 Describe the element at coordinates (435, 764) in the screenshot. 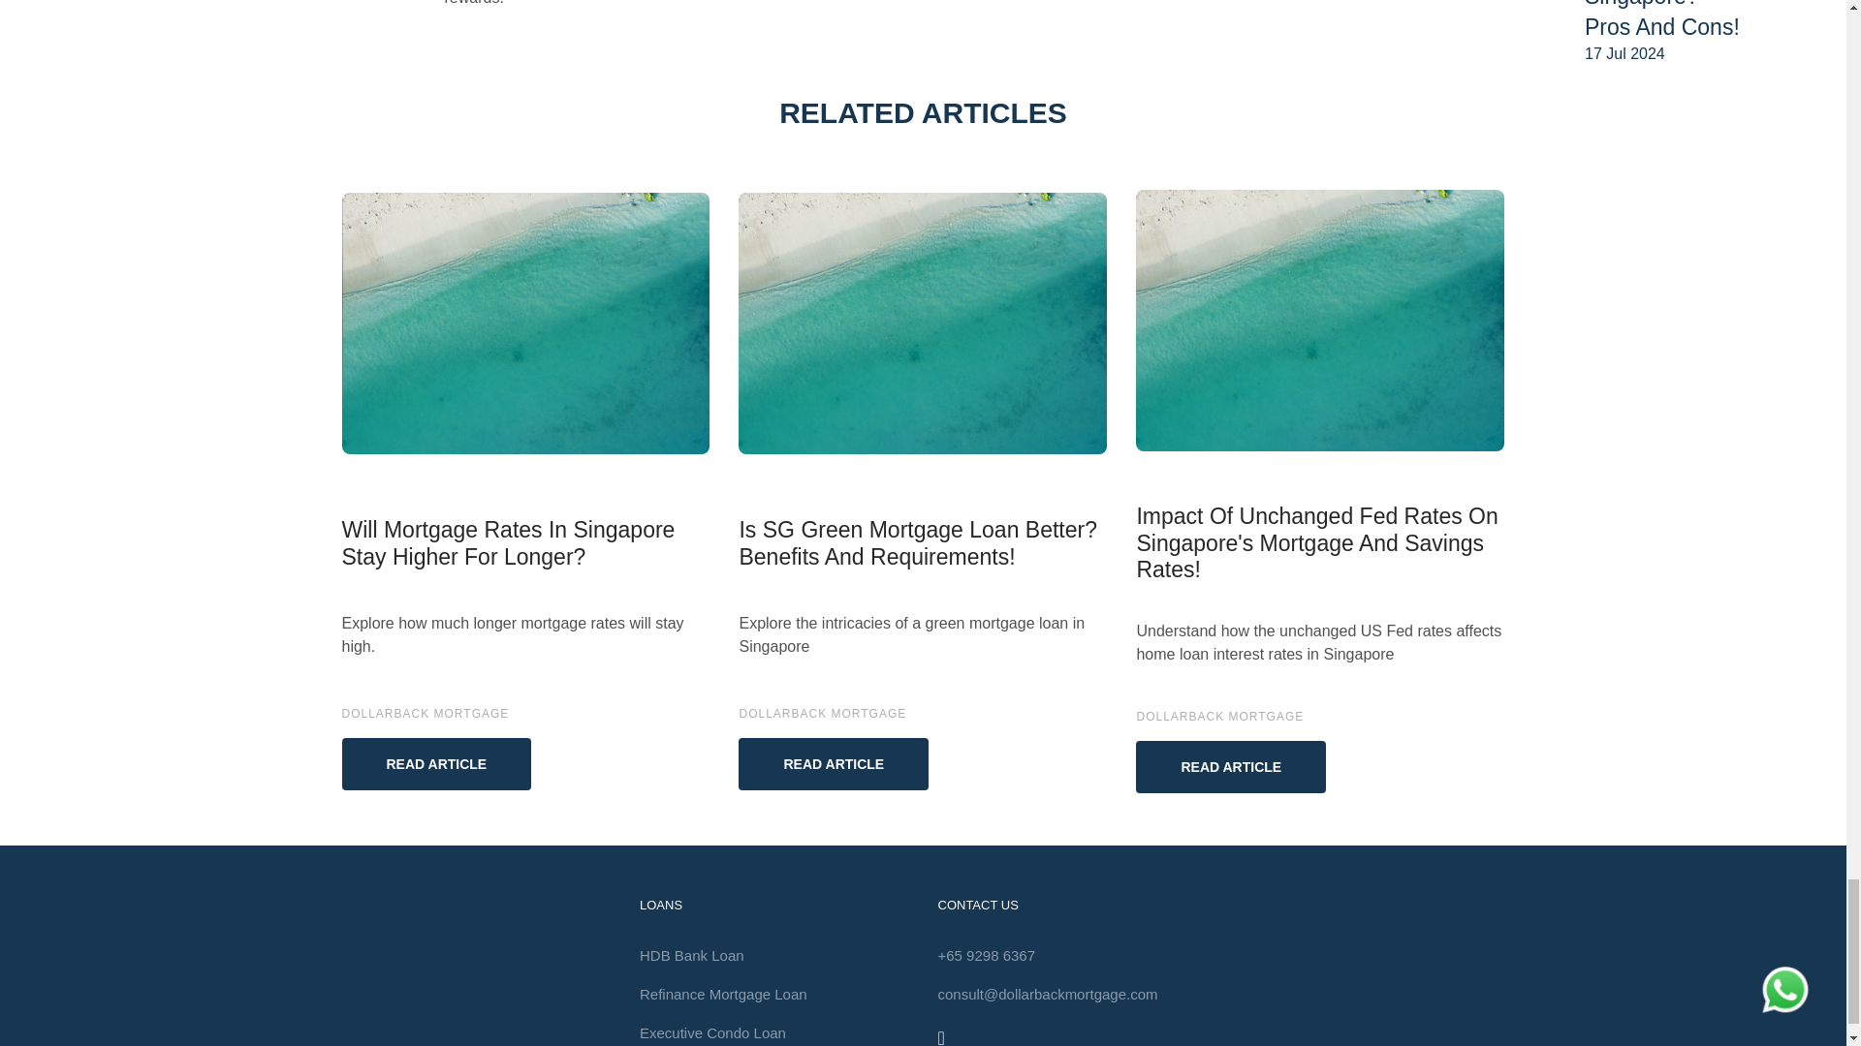

I see `READ ARTICLE` at that location.